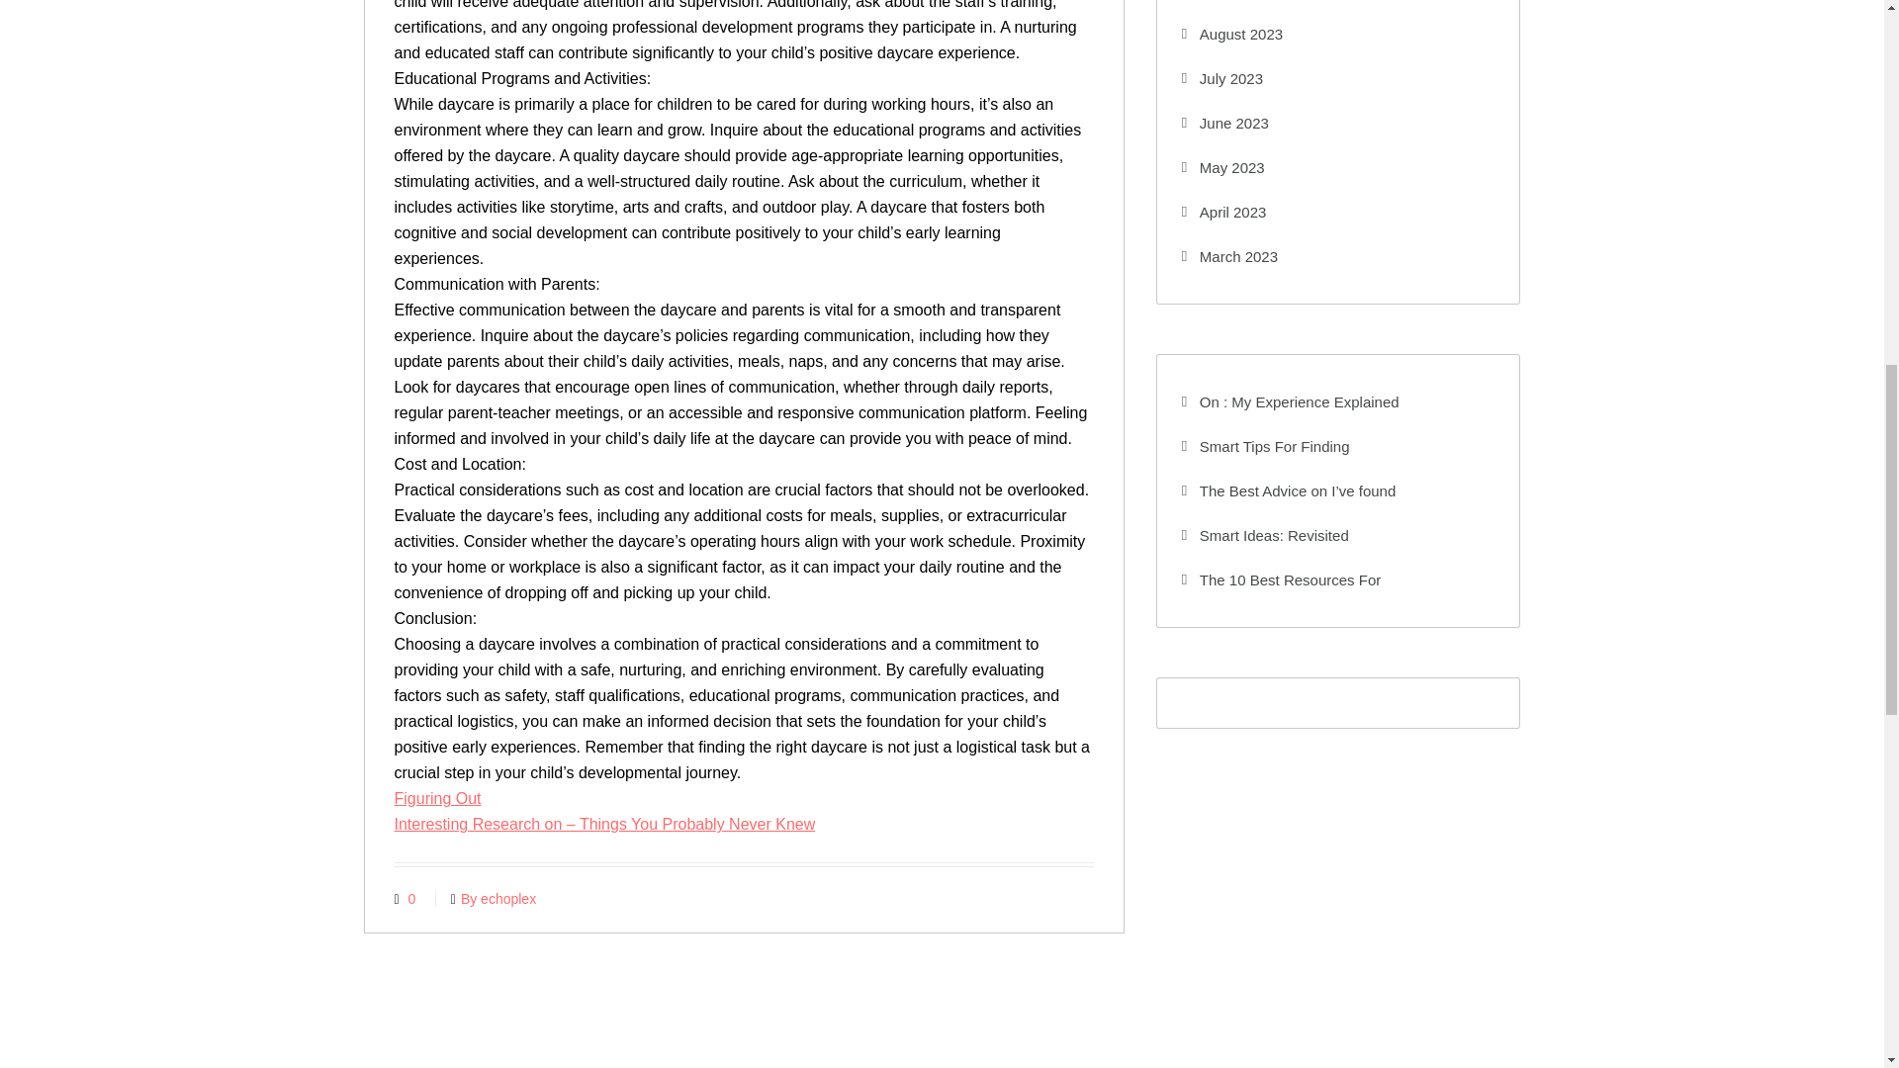 This screenshot has height=1068, width=1899. Describe the element at coordinates (1290, 401) in the screenshot. I see `On : My Experience Explained` at that location.